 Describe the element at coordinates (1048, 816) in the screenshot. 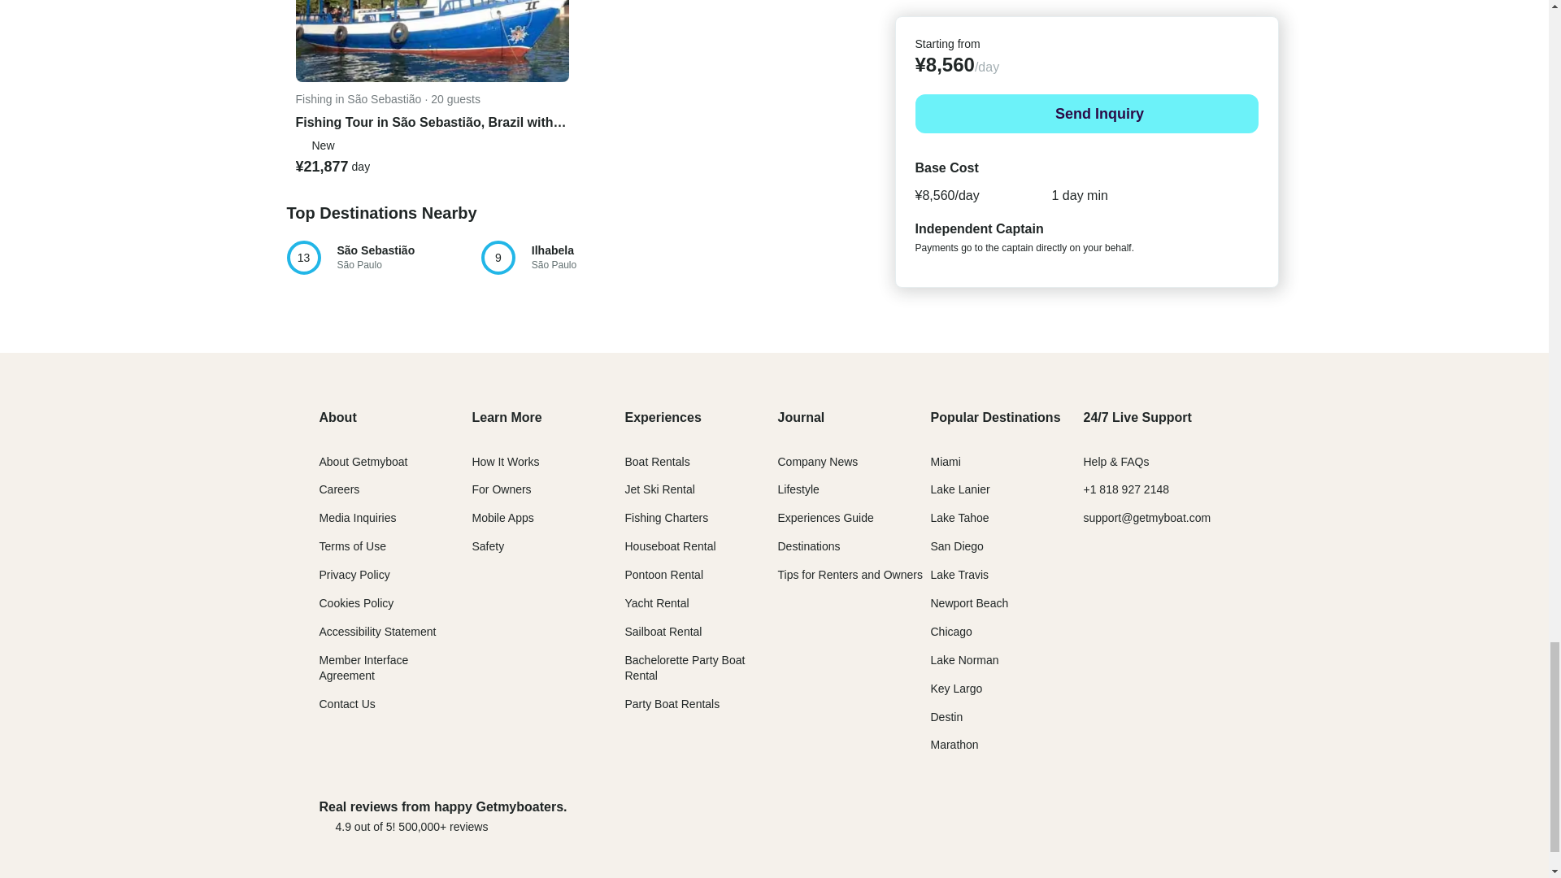

I see `Download on the App Store` at that location.